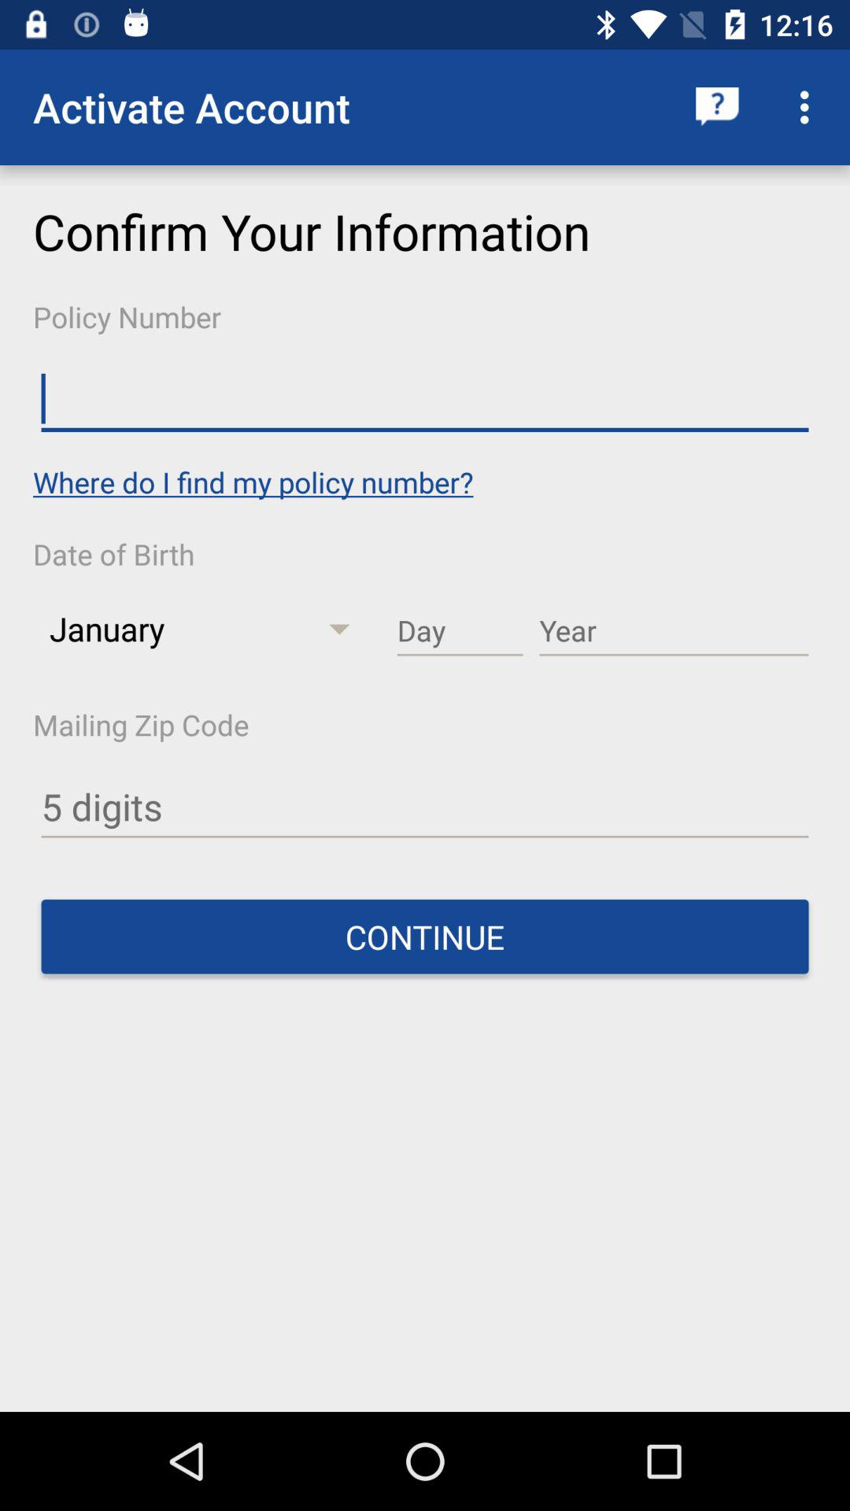  I want to click on press the icon below the mailing zip code, so click(425, 807).